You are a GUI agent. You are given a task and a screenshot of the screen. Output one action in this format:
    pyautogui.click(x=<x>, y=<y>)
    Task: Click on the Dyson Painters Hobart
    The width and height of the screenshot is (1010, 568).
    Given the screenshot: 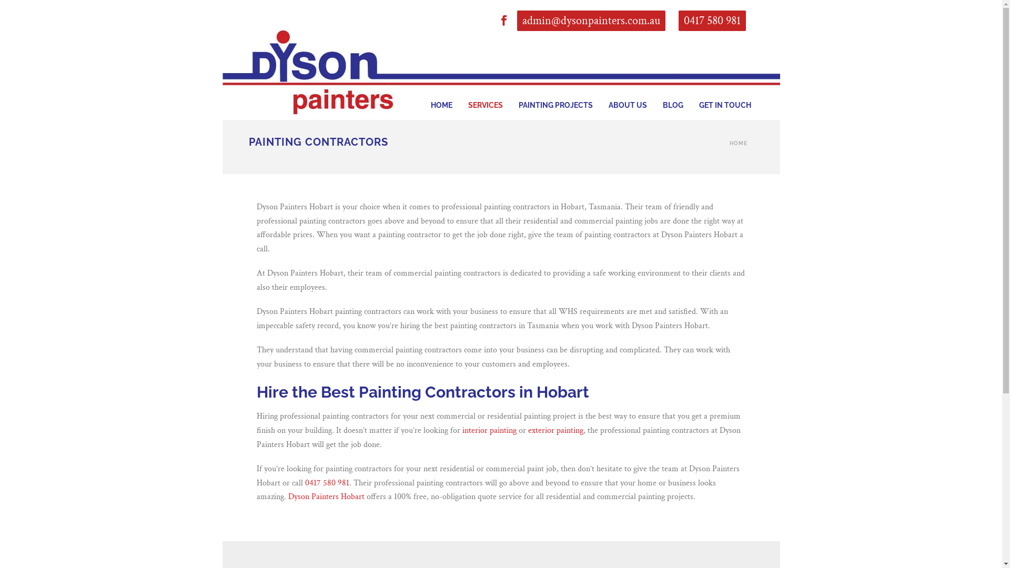 What is the action you would take?
    pyautogui.click(x=326, y=496)
    